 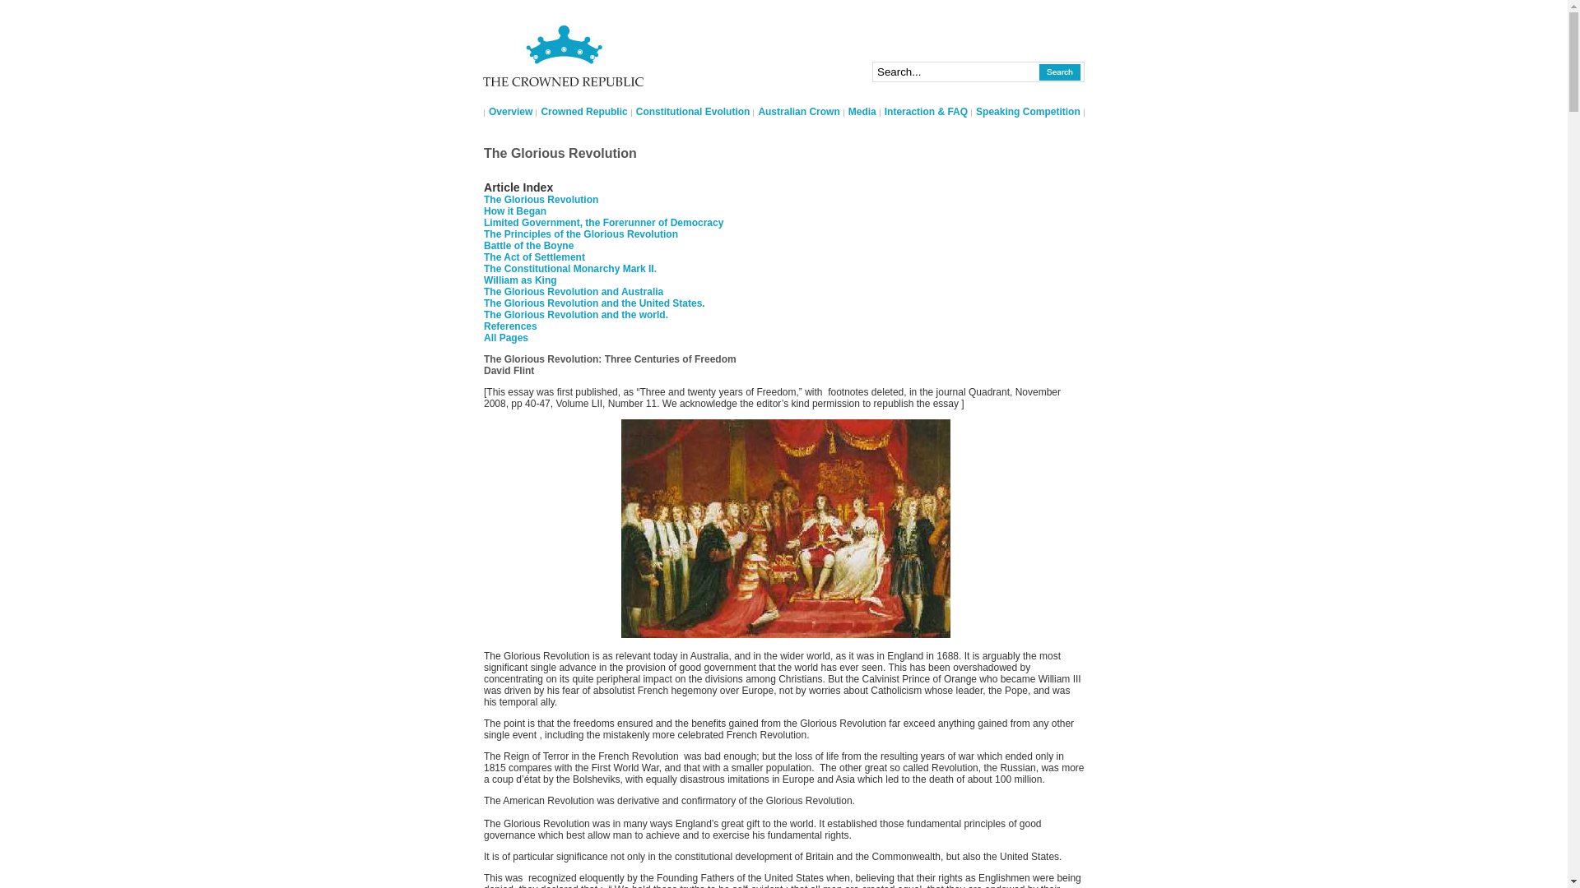 I want to click on The Glorious Revolution and the United States., so click(x=594, y=303).